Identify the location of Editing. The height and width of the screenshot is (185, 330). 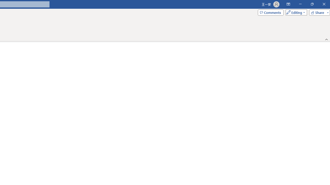
(295, 12).